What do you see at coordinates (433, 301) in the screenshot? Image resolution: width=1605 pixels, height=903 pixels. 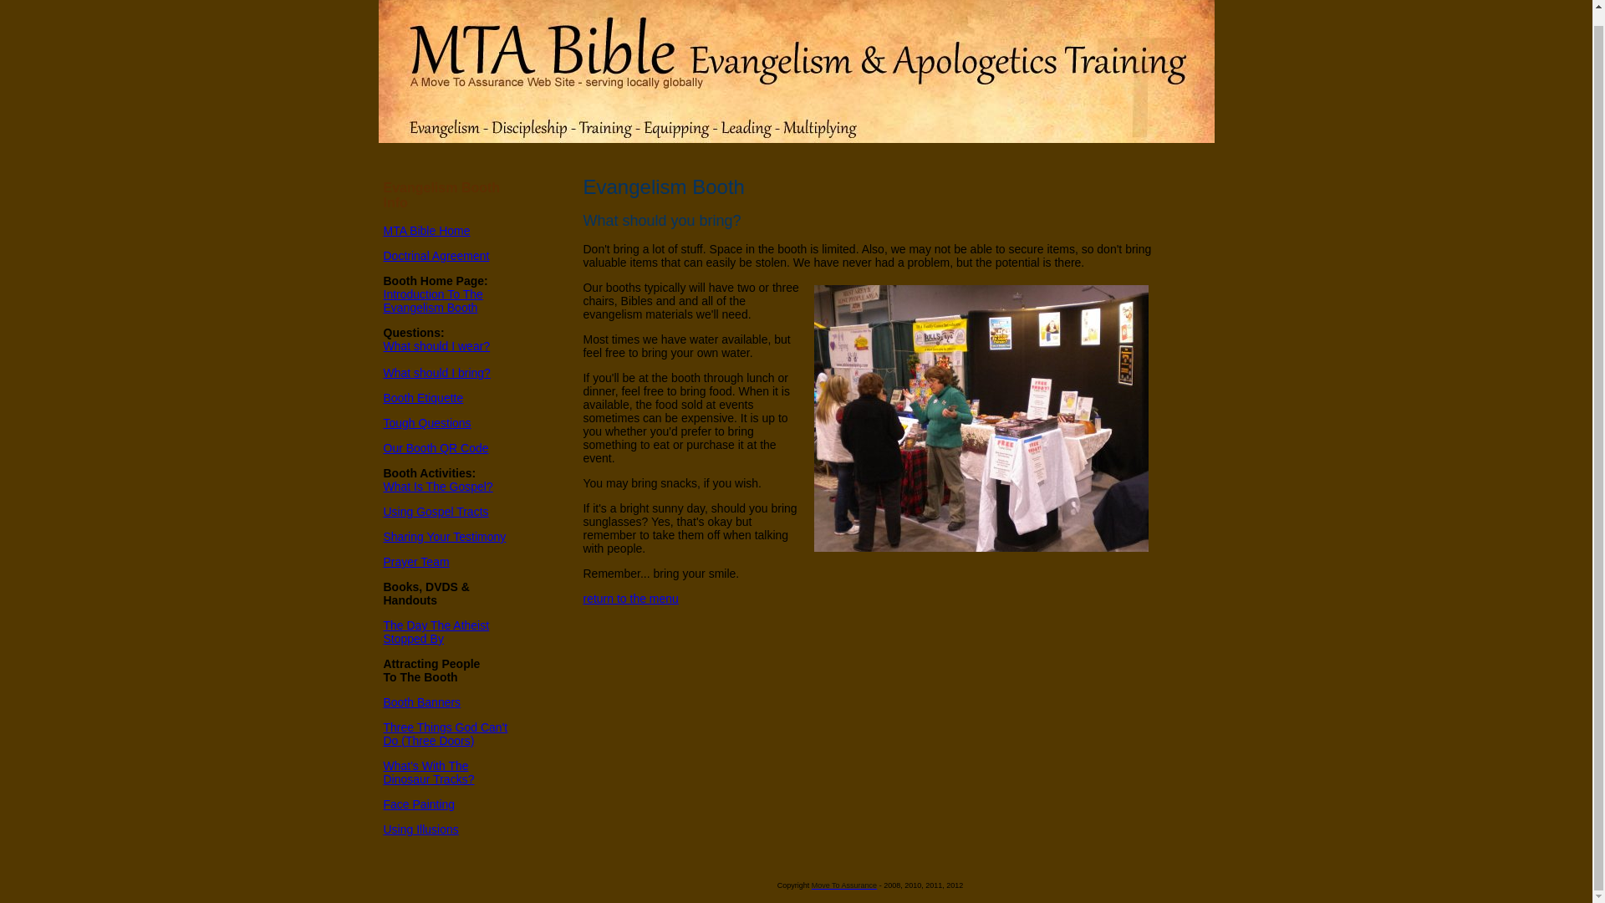 I see `Using Gospel Tracts` at bounding box center [433, 301].